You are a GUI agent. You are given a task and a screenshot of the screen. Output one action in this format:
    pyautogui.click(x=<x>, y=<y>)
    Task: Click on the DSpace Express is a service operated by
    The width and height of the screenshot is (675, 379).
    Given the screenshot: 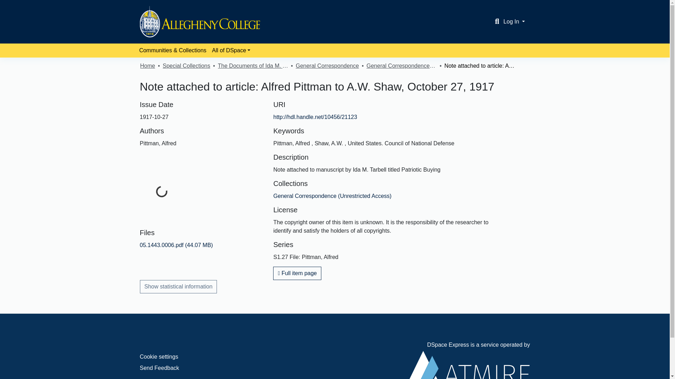 What is the action you would take?
    pyautogui.click(x=468, y=360)
    